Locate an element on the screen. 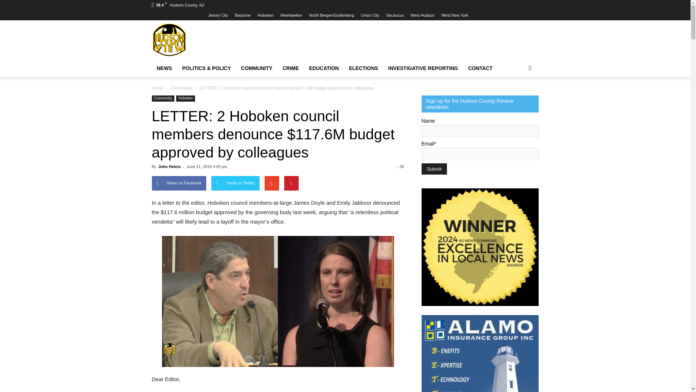 This screenshot has height=392, width=696. Secaucus is located at coordinates (395, 15).